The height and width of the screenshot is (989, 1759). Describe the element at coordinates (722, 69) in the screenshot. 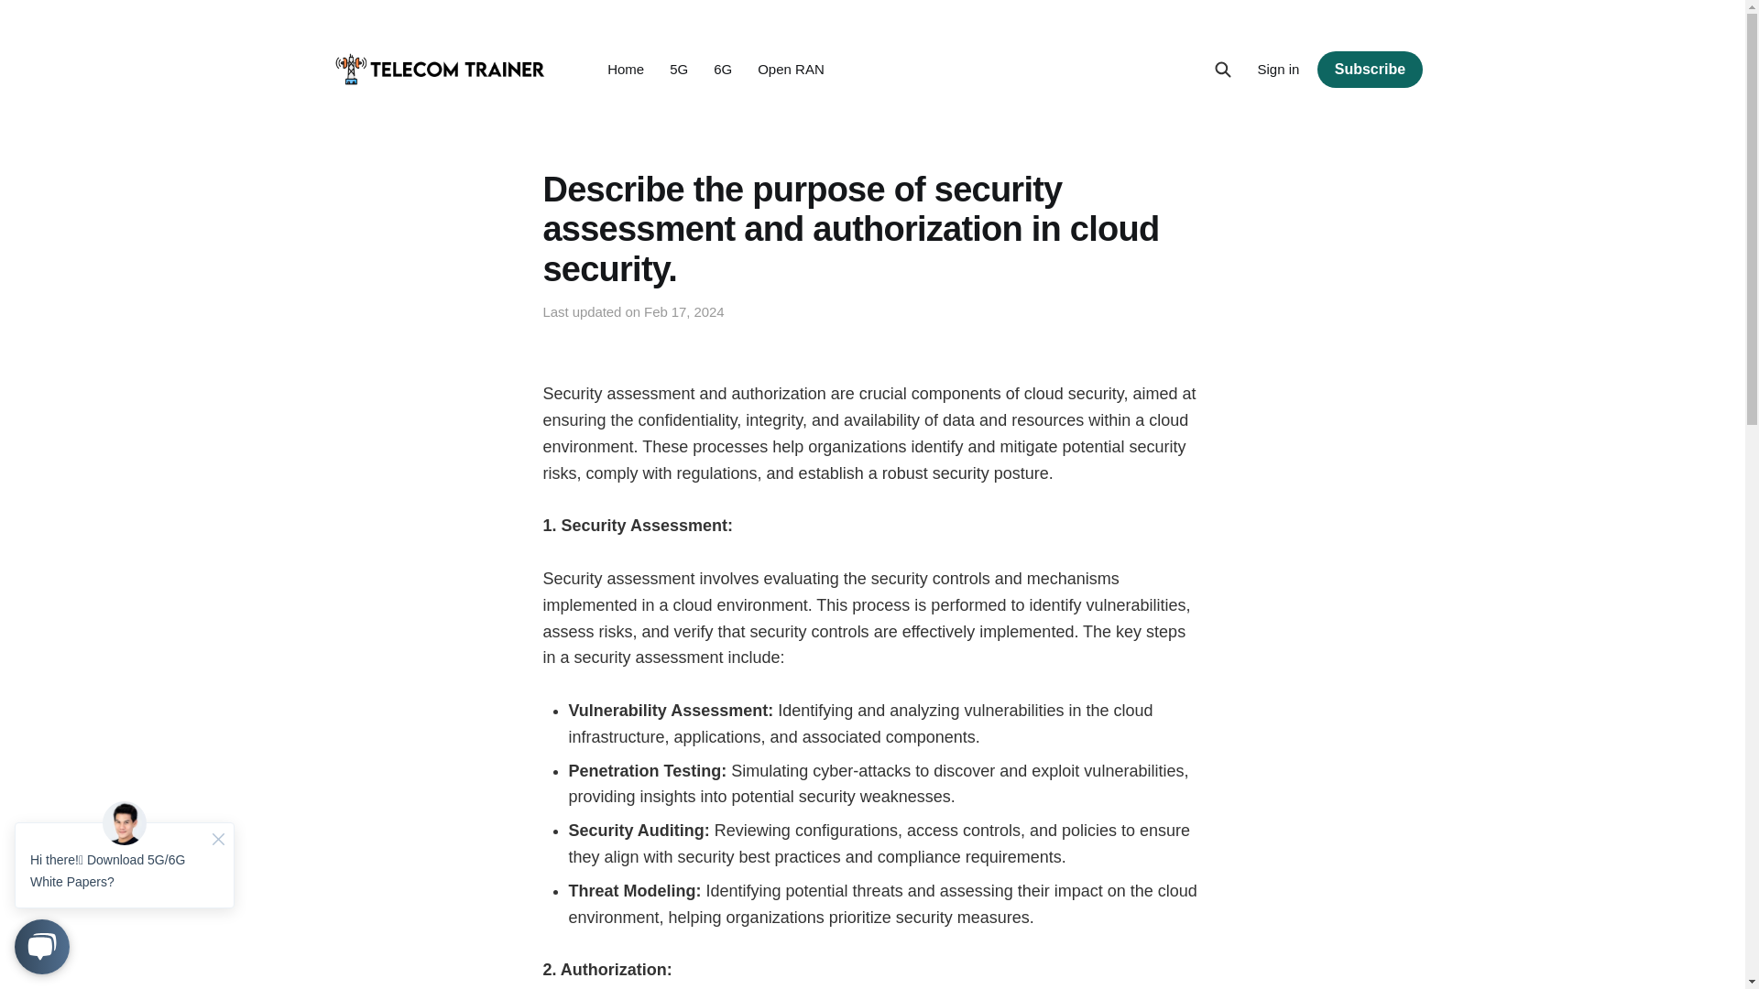

I see `6G` at that location.